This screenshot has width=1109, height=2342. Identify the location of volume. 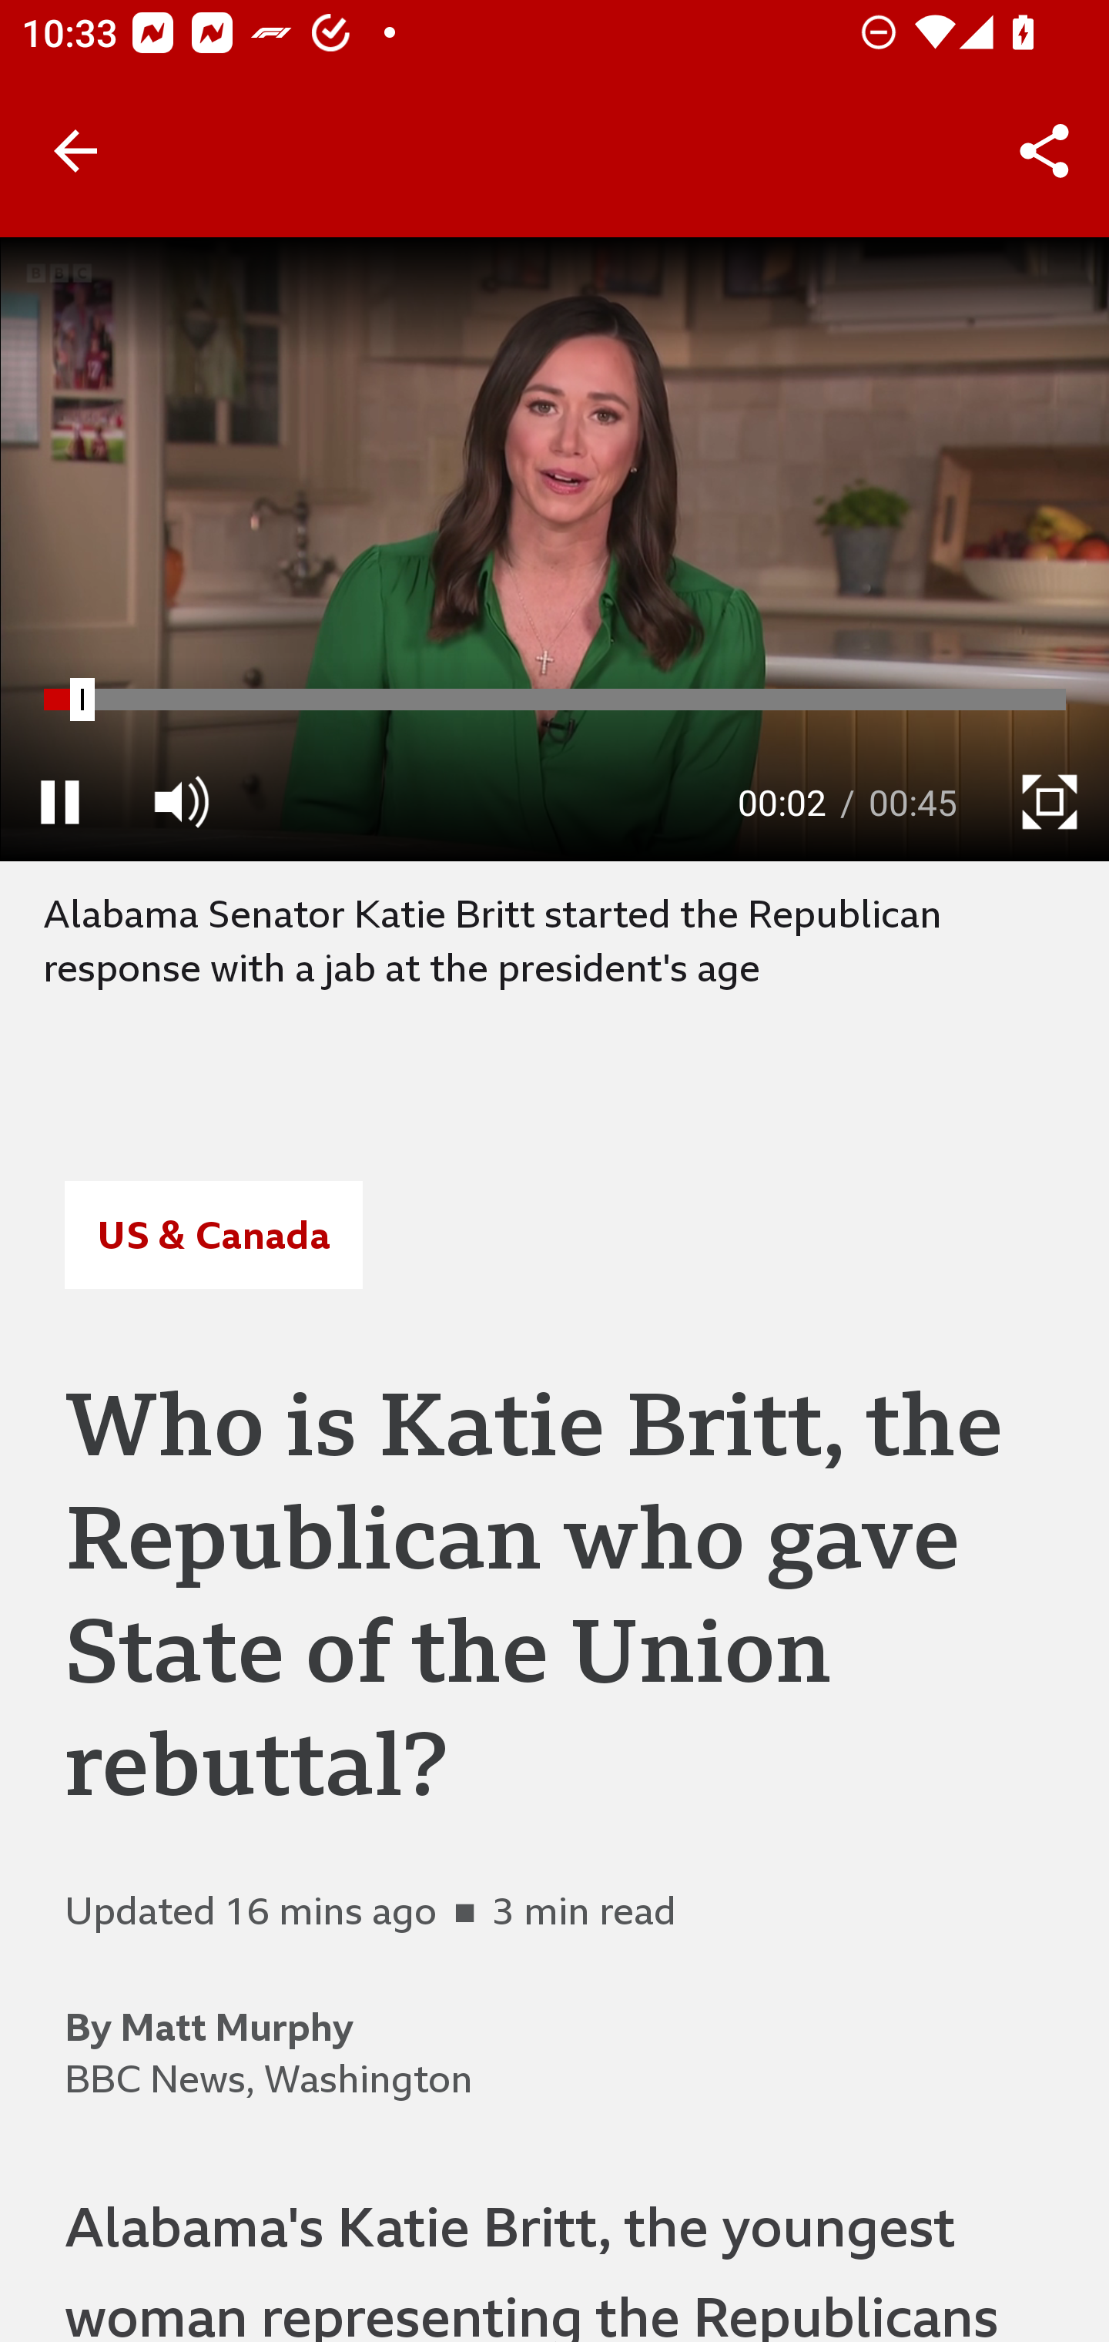
(181, 801).